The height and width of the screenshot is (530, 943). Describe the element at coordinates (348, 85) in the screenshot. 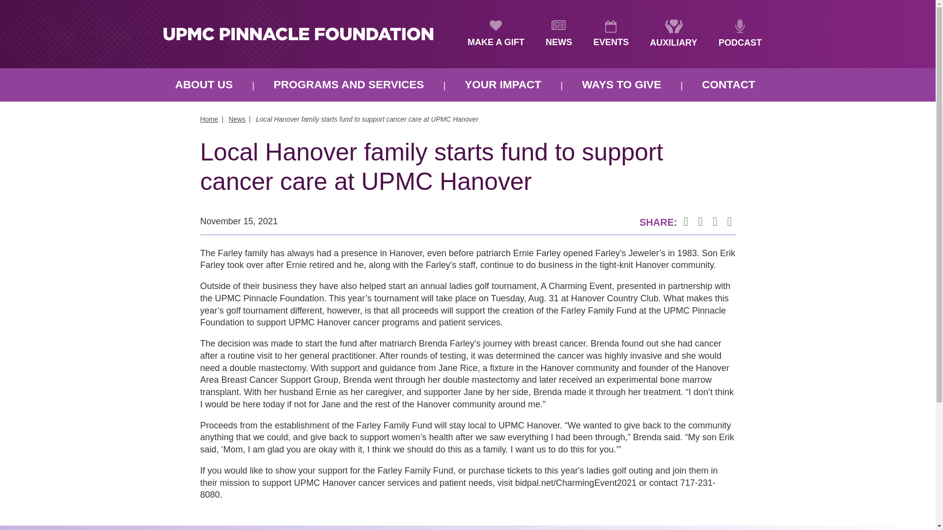

I see `PROGRAMS AND SERVICES` at that location.